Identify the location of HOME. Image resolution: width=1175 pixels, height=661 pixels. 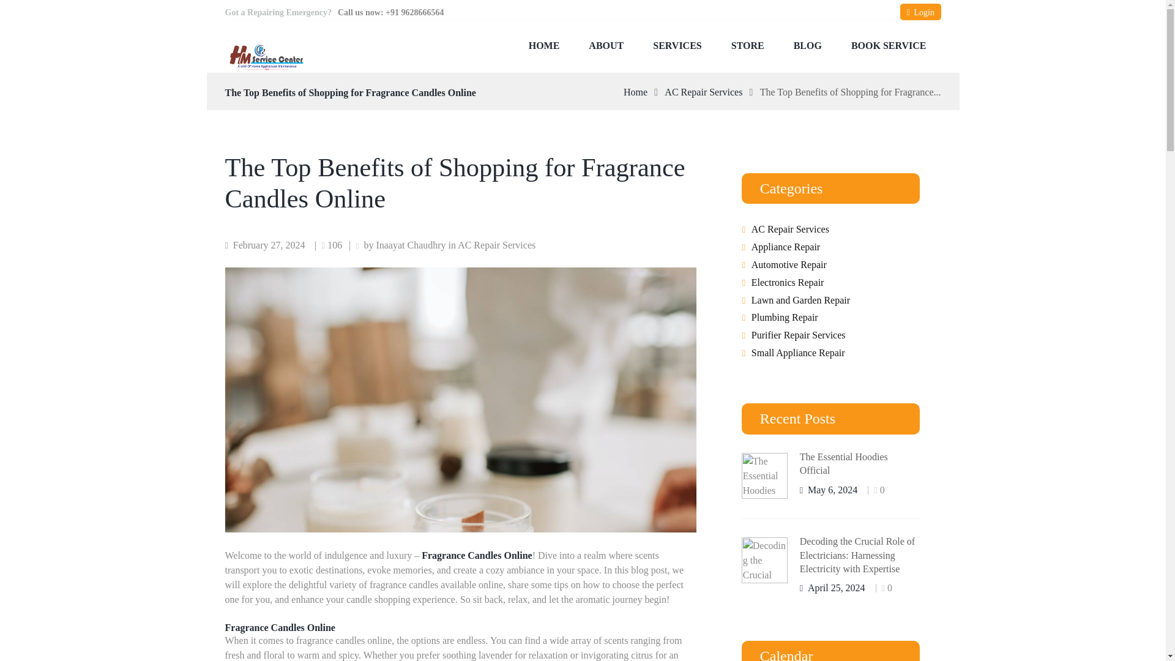
(544, 45).